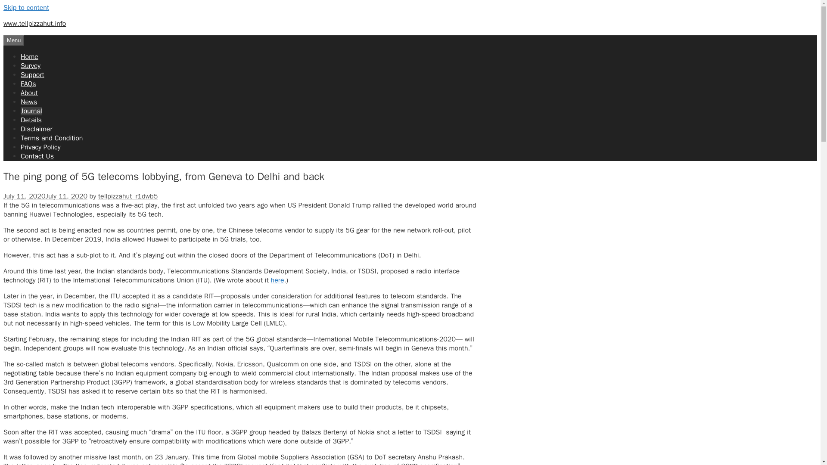 The image size is (827, 465). I want to click on www.tellpizzahut.info, so click(34, 23).